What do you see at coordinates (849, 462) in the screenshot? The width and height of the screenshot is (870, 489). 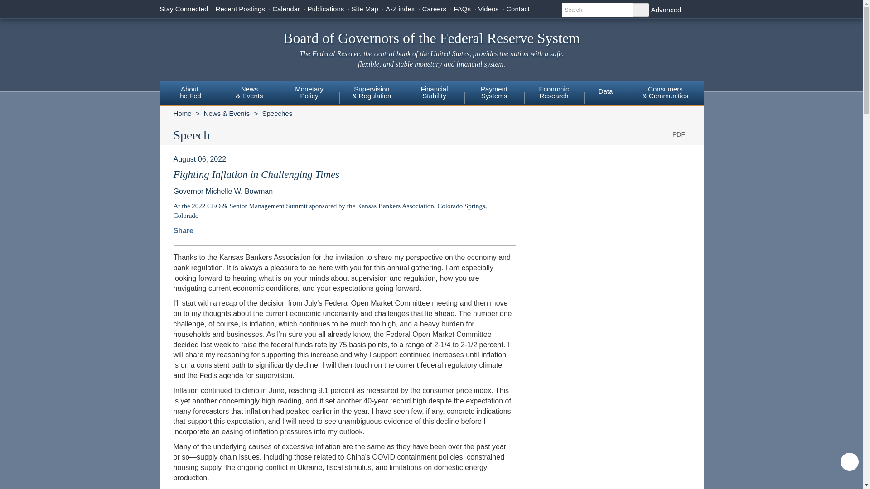 I see `Scroll To Top` at bounding box center [849, 462].